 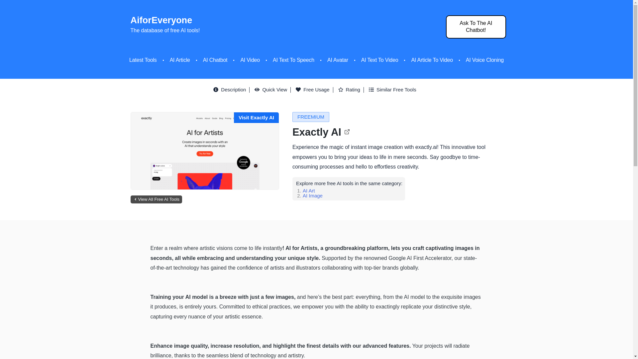 I want to click on AI Article, so click(x=180, y=60).